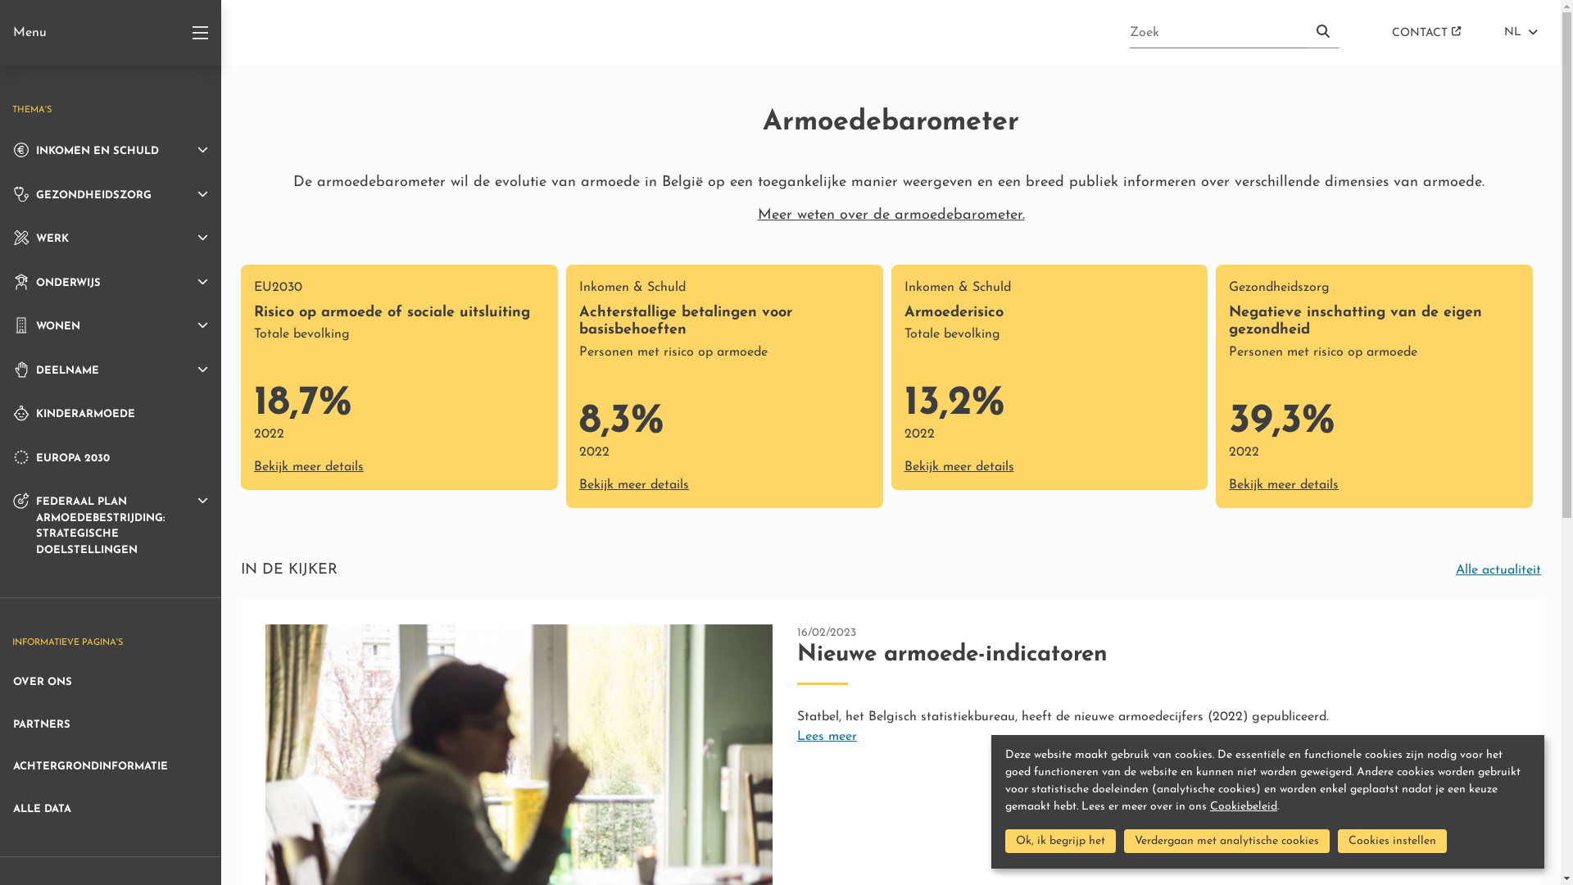 This screenshot has width=1573, height=885. What do you see at coordinates (111, 238) in the screenshot?
I see `WERK` at bounding box center [111, 238].